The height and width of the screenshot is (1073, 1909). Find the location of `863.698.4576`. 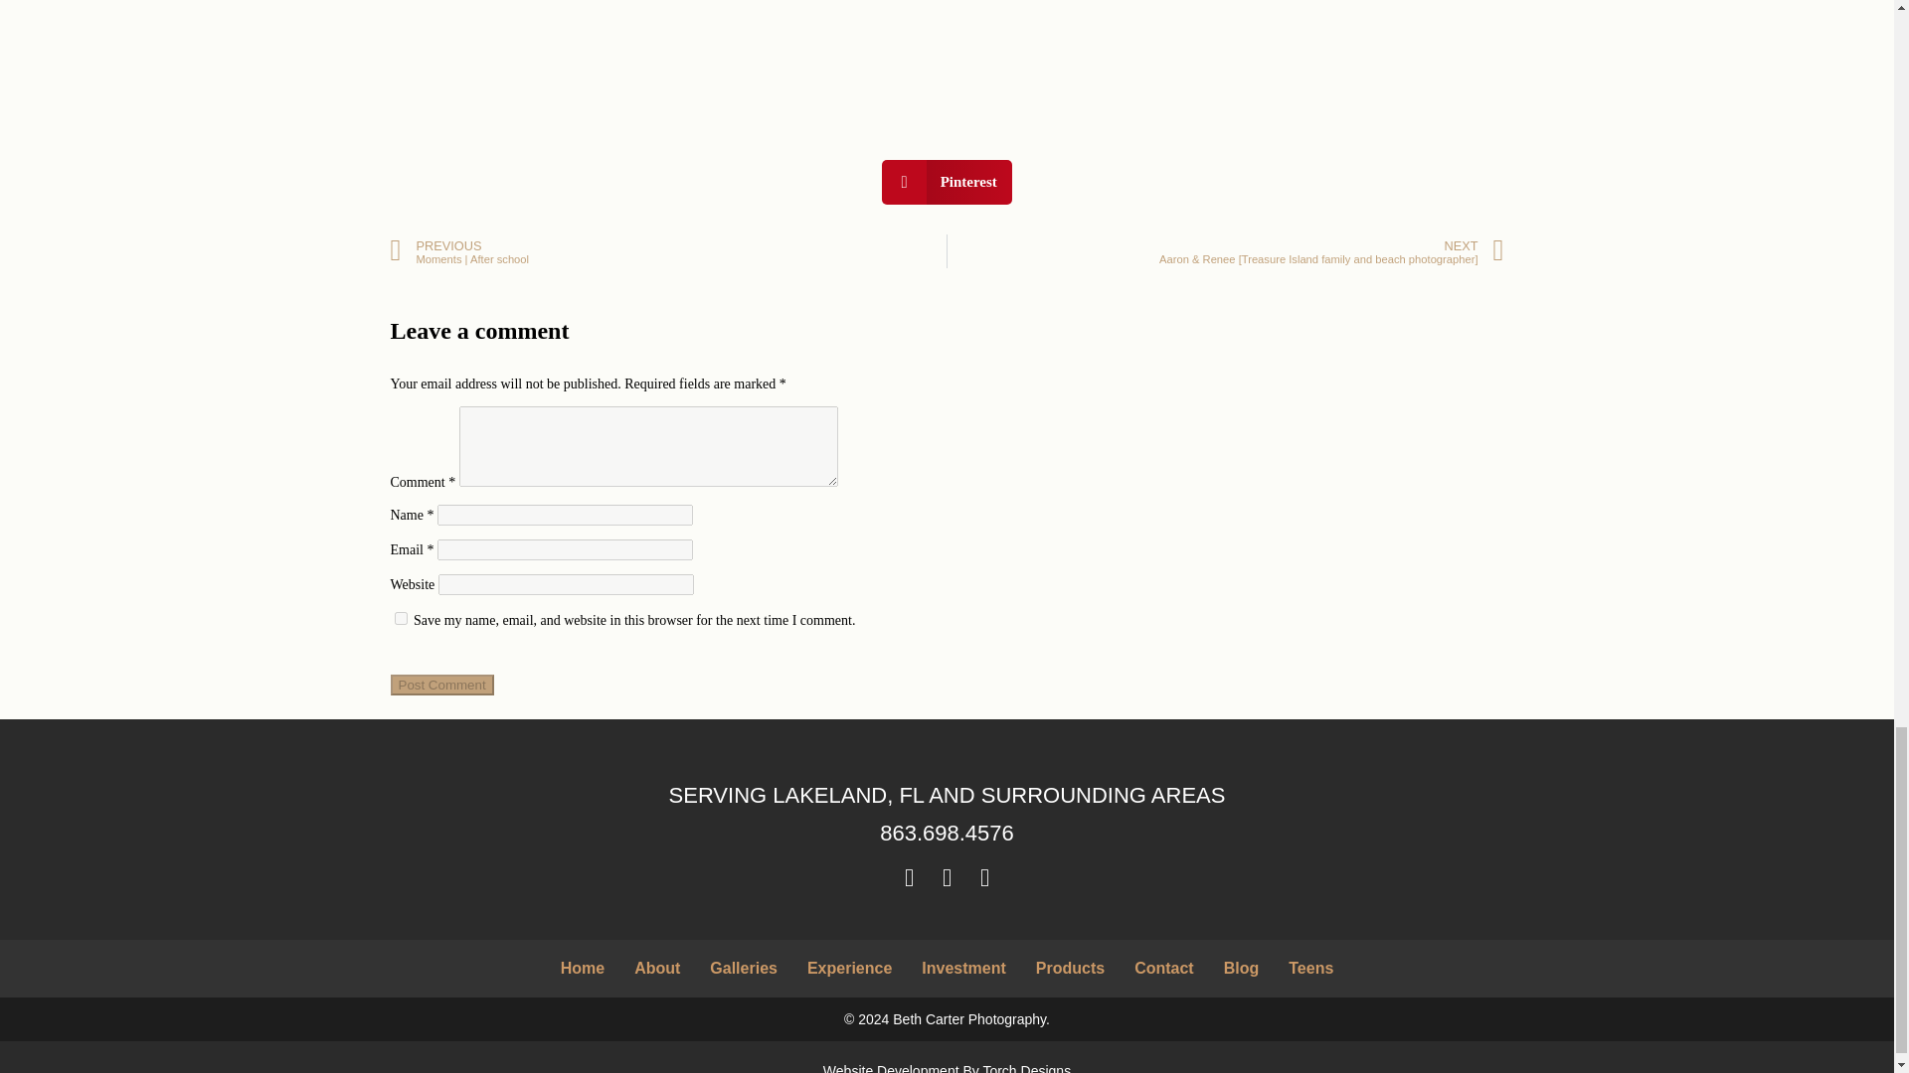

863.698.4576 is located at coordinates (947, 833).